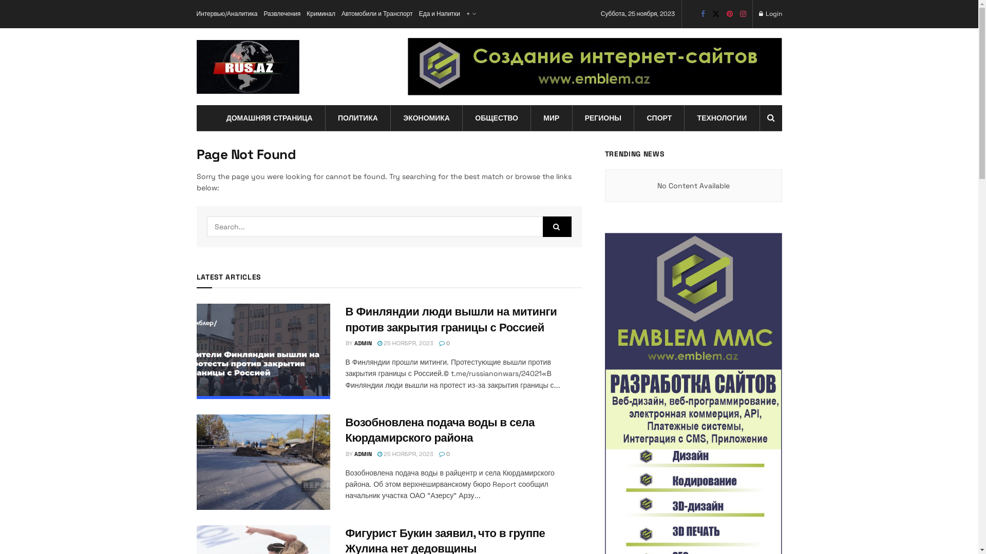 The height and width of the screenshot is (554, 986). What do you see at coordinates (470, 14) in the screenshot?
I see `+` at bounding box center [470, 14].